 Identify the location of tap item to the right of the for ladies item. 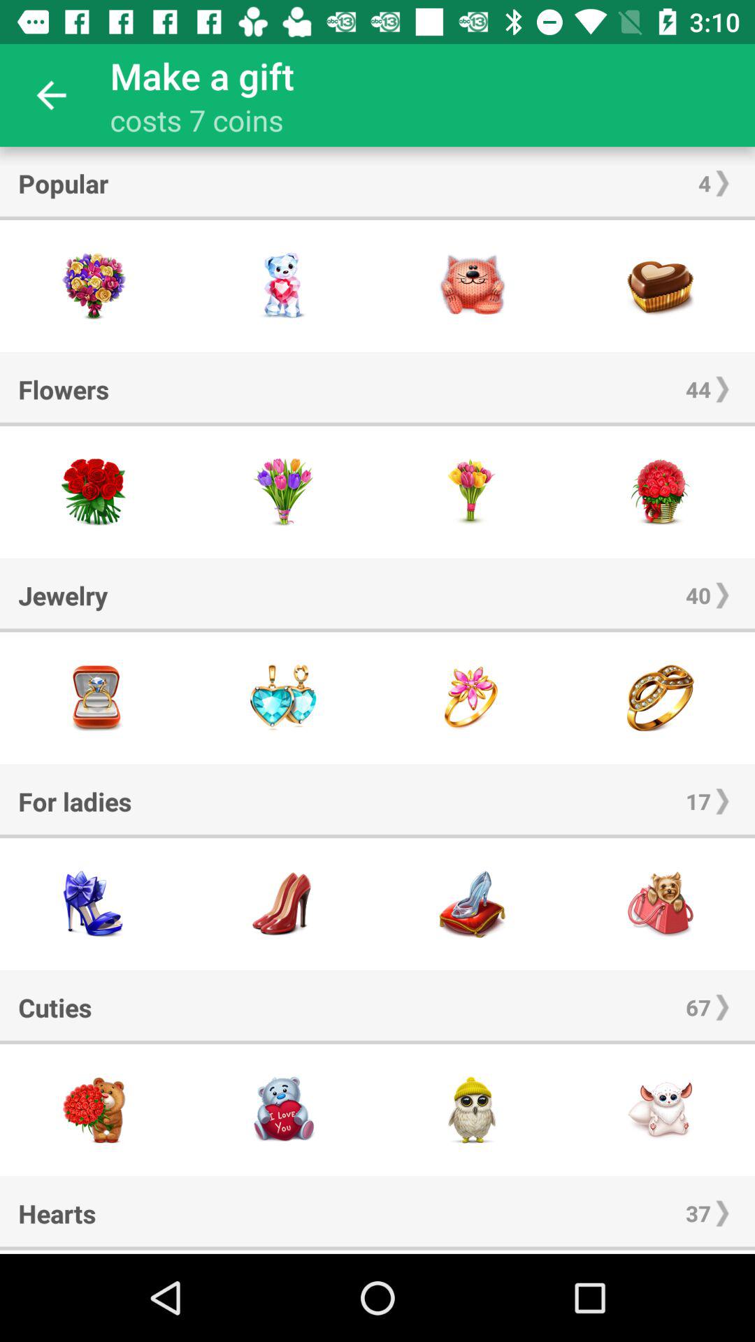
(698, 801).